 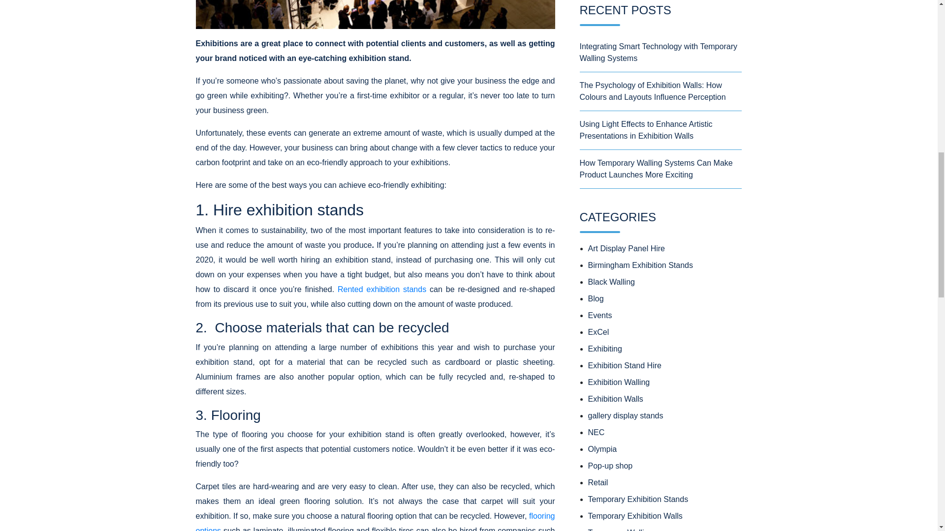 What do you see at coordinates (380, 289) in the screenshot?
I see `Rented exhibition stands` at bounding box center [380, 289].